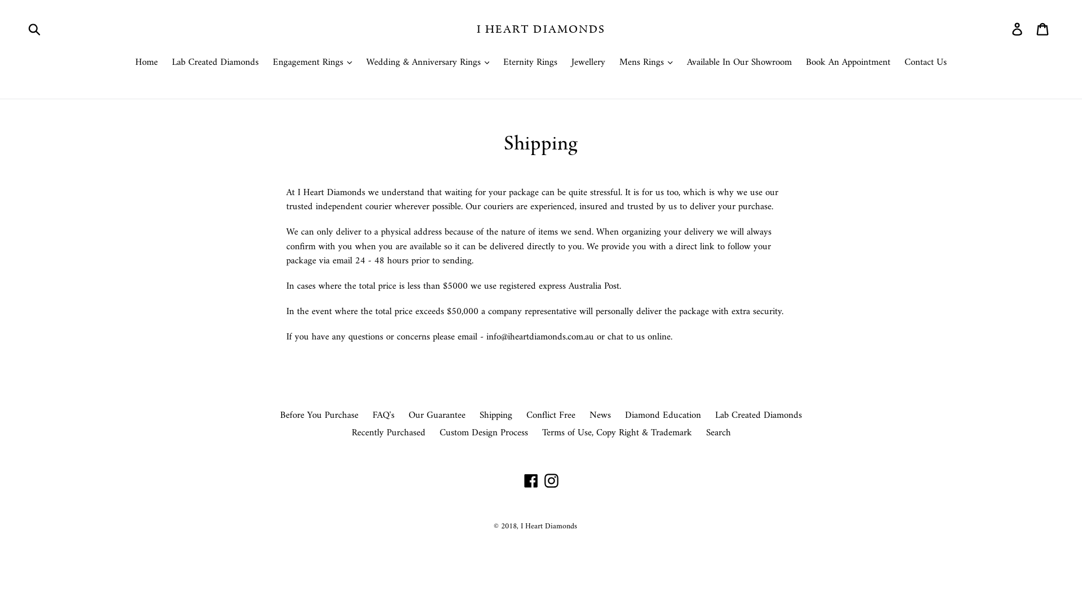 Image resolution: width=1082 pixels, height=609 pixels. I want to click on Instagram, so click(551, 481).